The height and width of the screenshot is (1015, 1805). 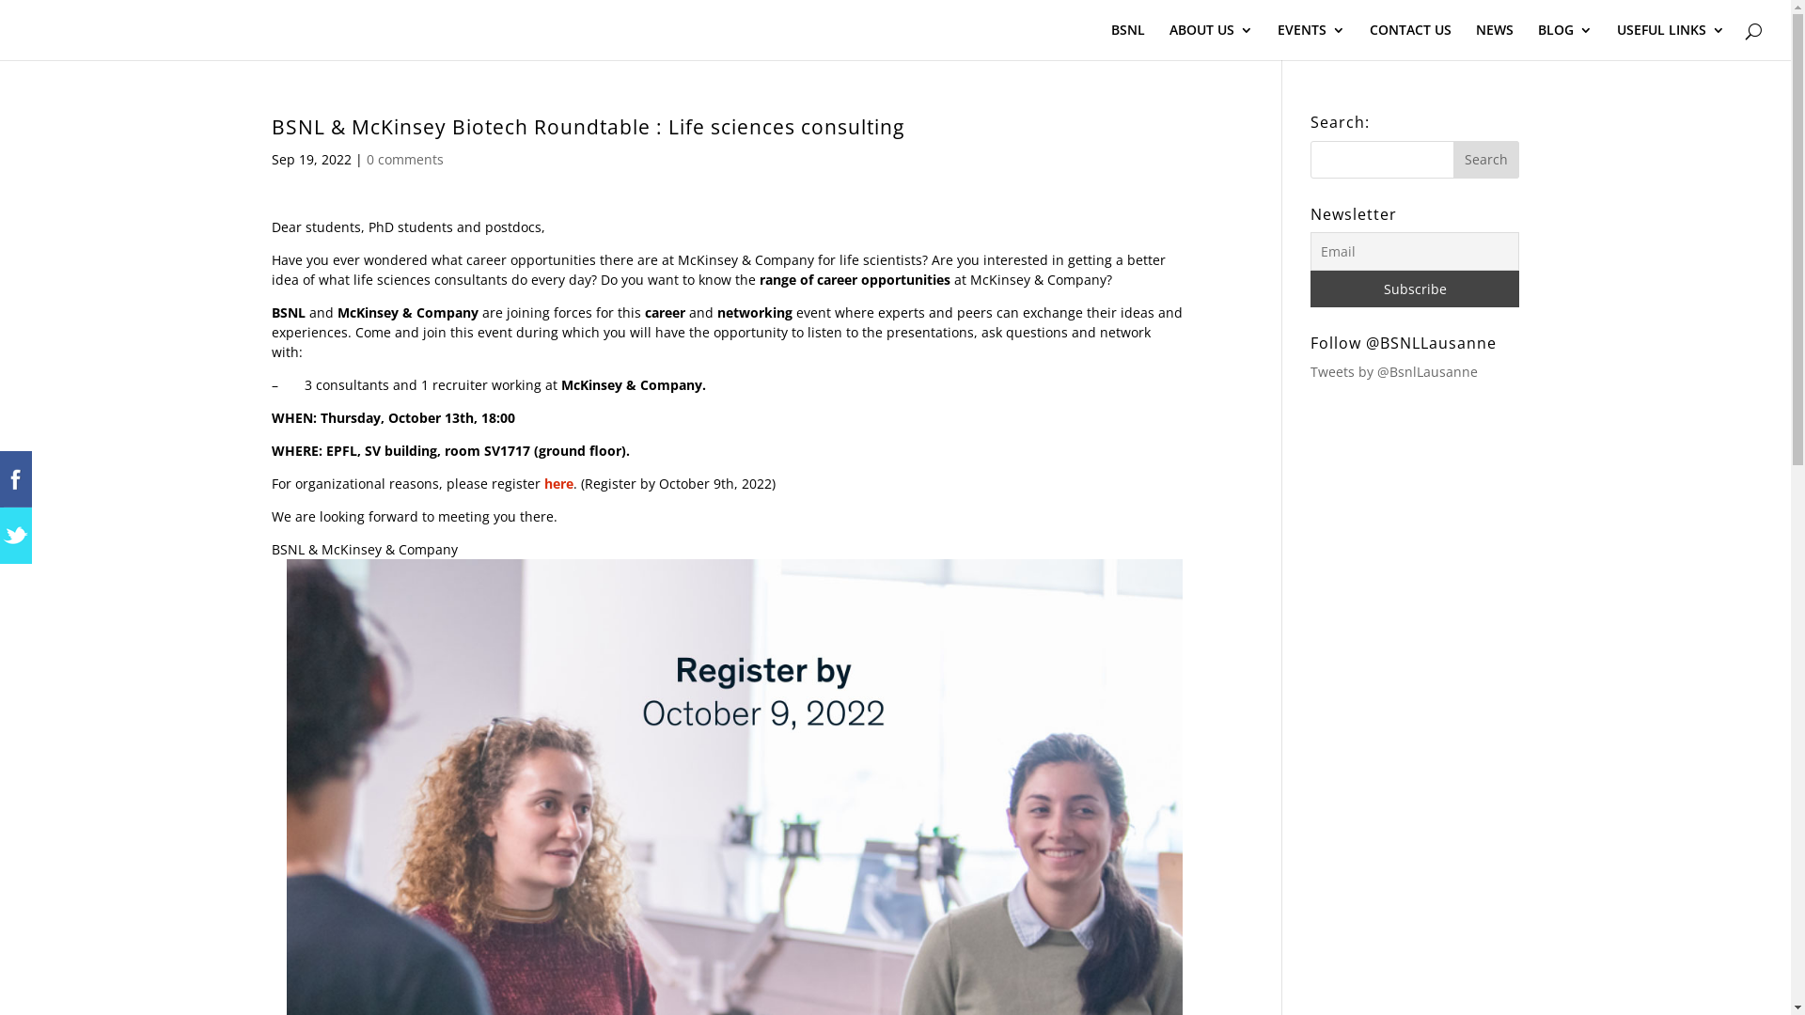 I want to click on ABOUT US, so click(x=1211, y=41).